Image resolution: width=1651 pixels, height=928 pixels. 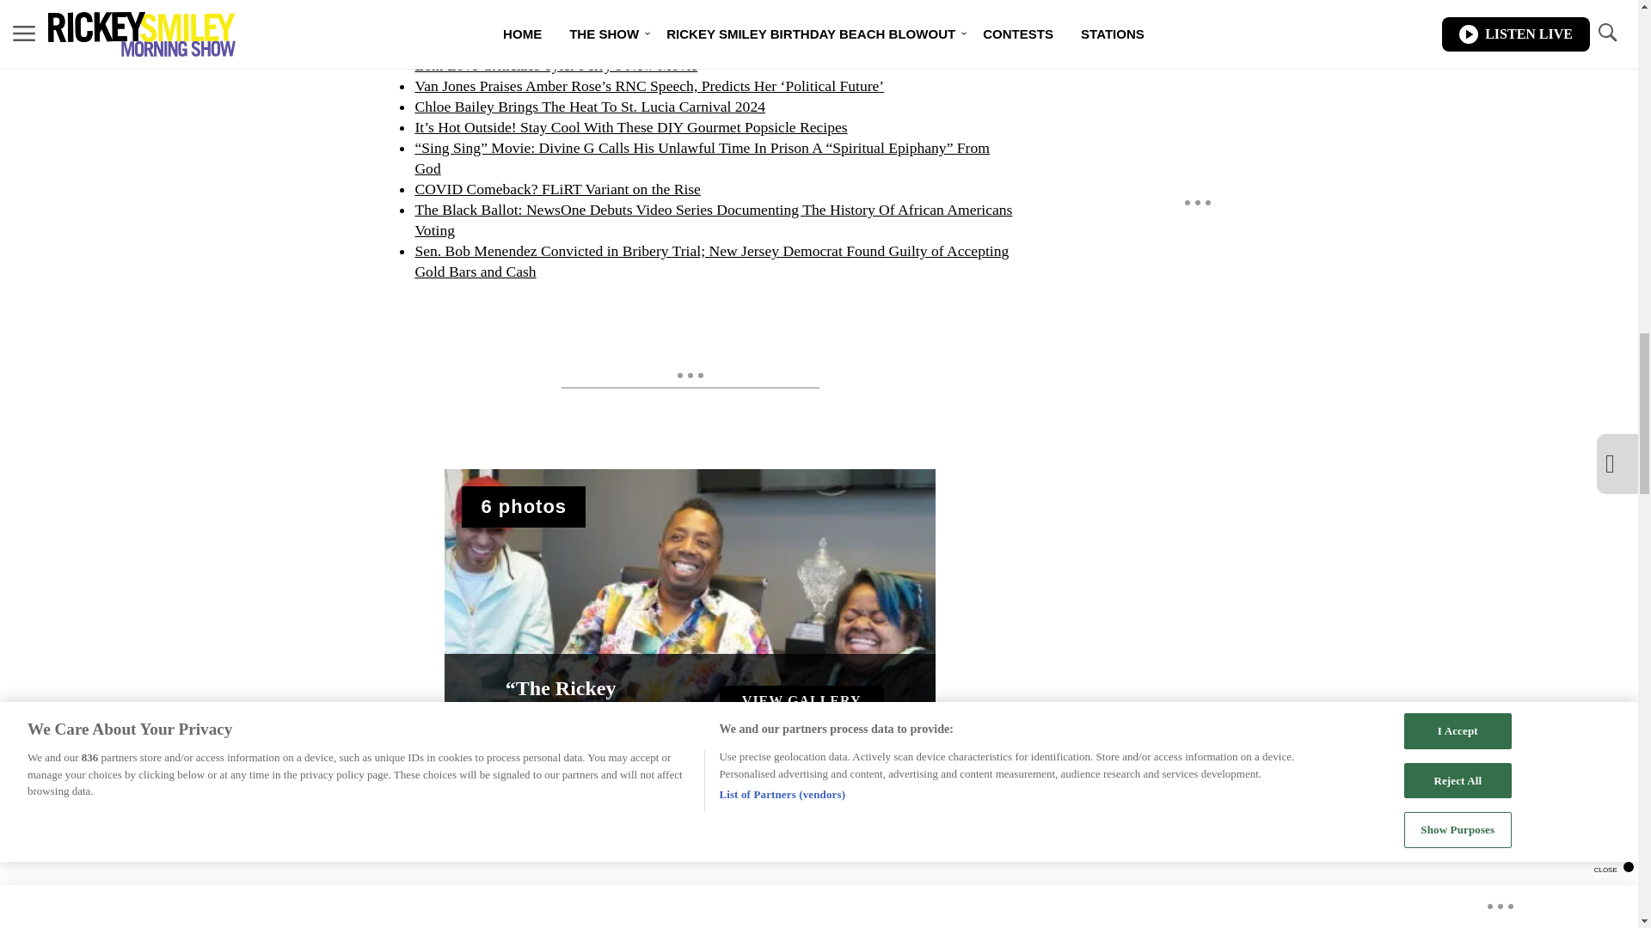 What do you see at coordinates (524, 507) in the screenshot?
I see `Media Playlist` at bounding box center [524, 507].